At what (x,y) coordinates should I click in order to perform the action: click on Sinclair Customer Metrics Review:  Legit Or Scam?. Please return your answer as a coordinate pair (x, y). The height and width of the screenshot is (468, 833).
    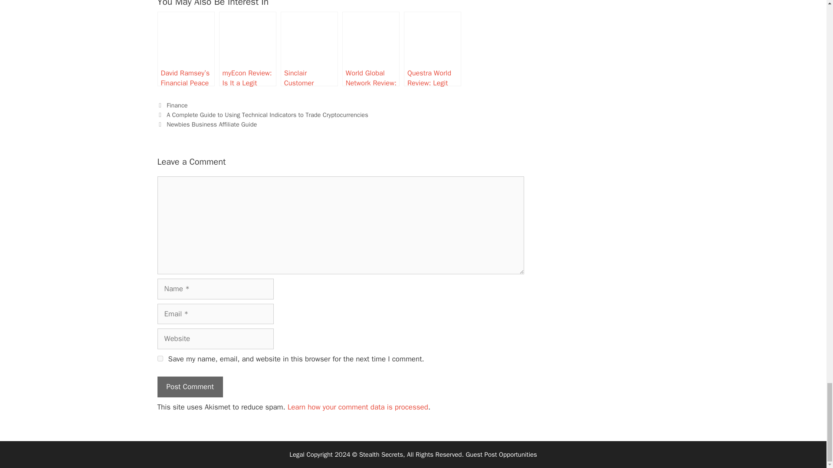
    Looking at the image, I should click on (309, 49).